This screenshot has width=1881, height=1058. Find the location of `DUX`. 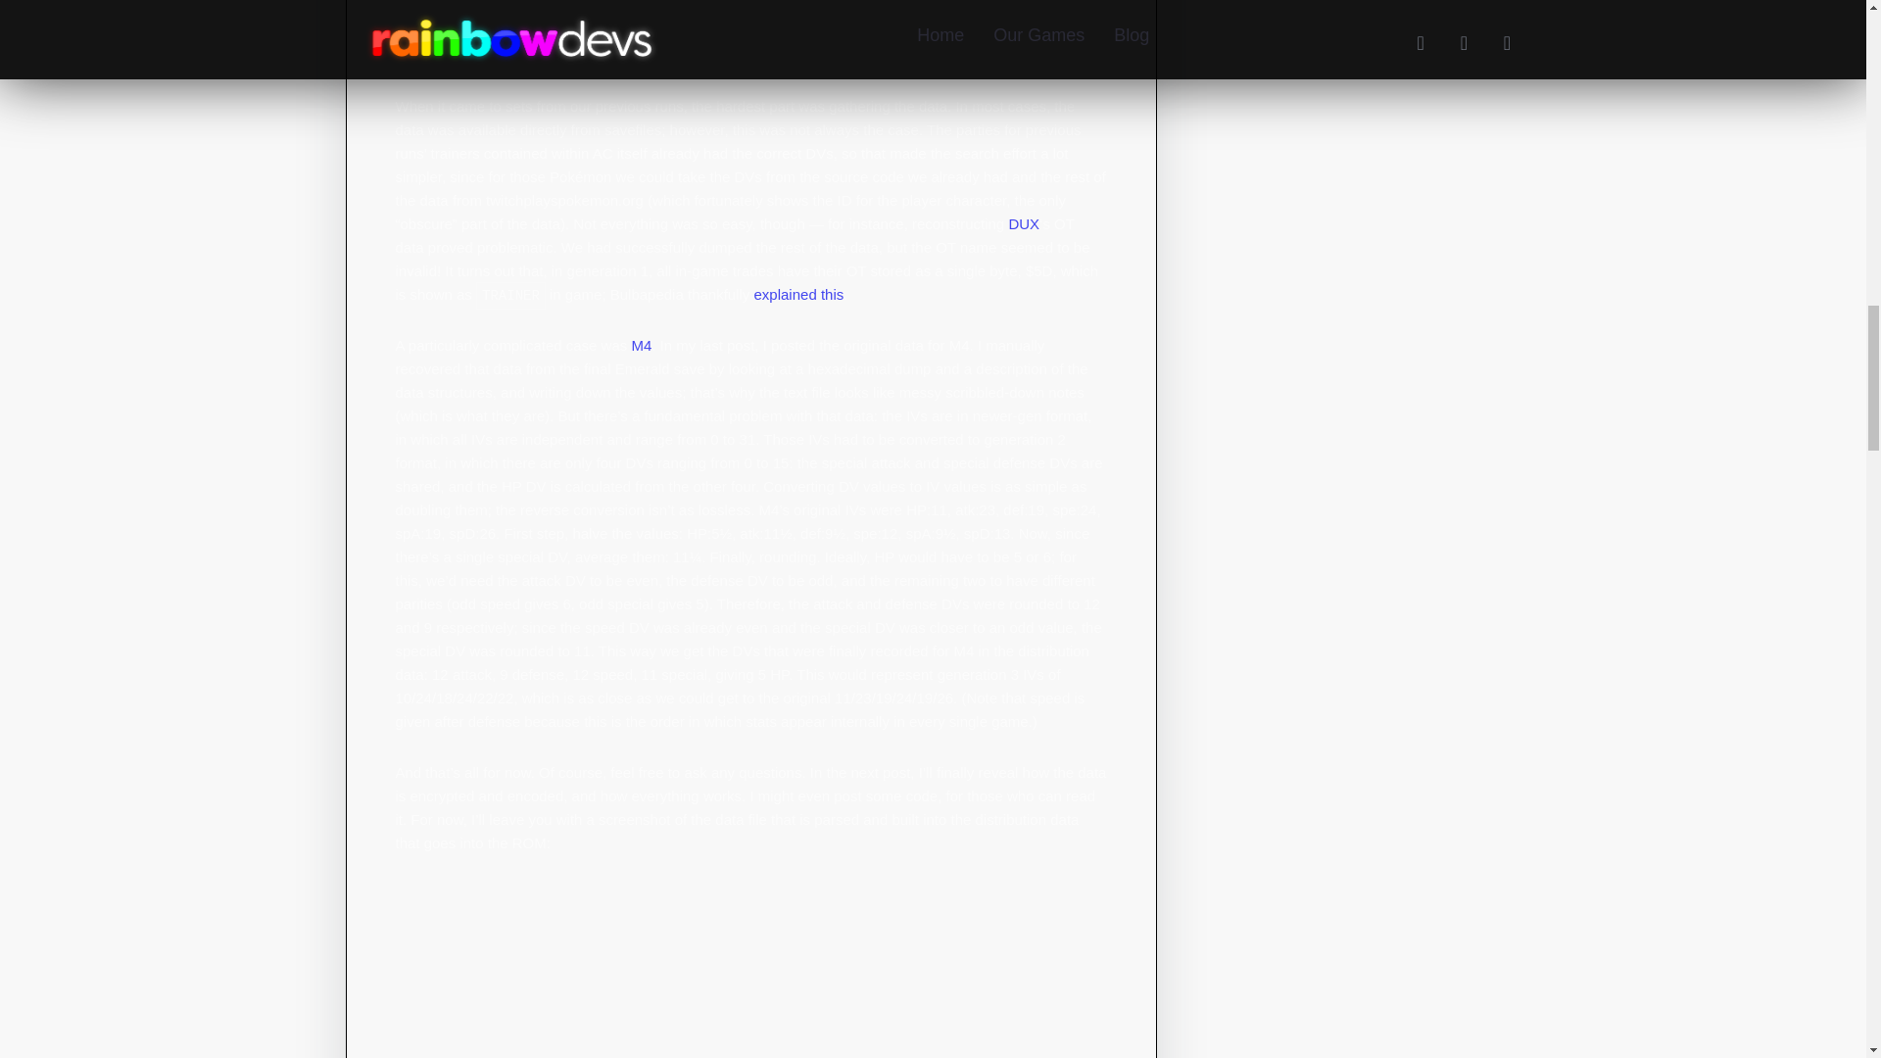

DUX is located at coordinates (1024, 223).